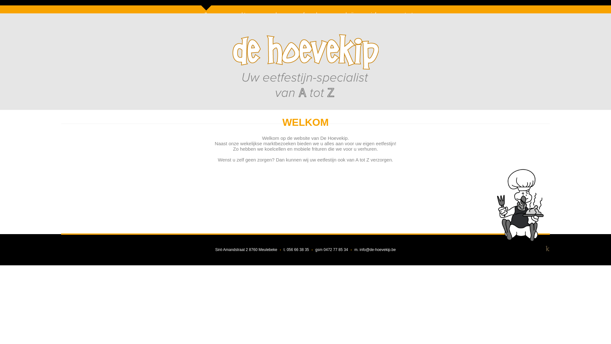 The image size is (611, 344). I want to click on galerij, so click(347, 11).